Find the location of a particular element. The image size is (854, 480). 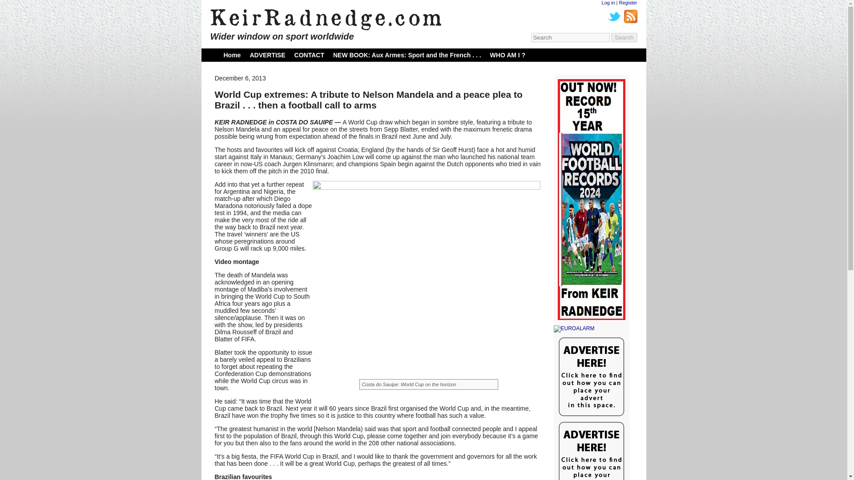

Home is located at coordinates (232, 55).